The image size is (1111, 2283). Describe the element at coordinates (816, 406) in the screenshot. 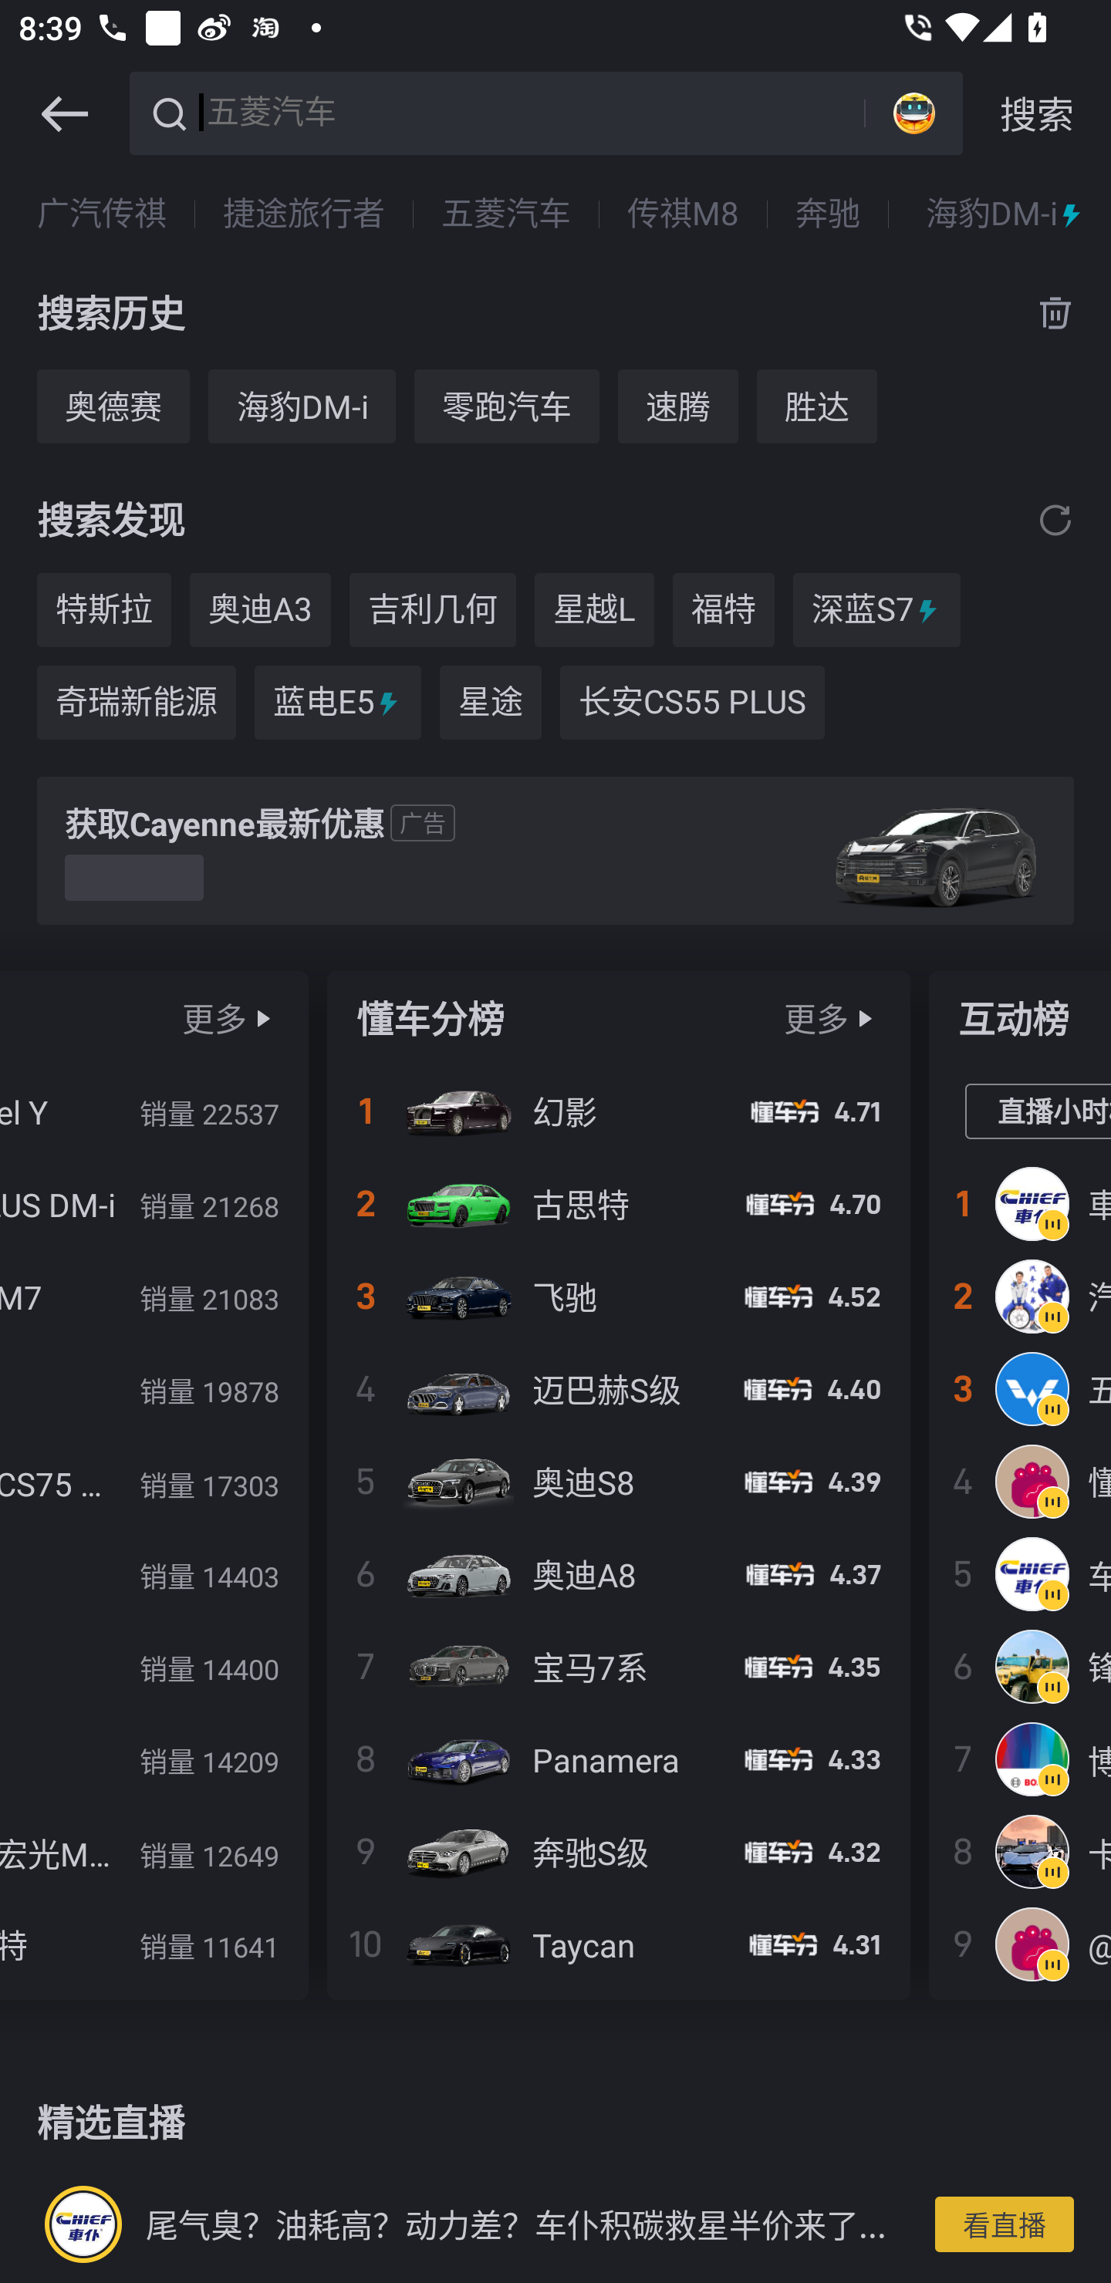

I see `胜达` at that location.